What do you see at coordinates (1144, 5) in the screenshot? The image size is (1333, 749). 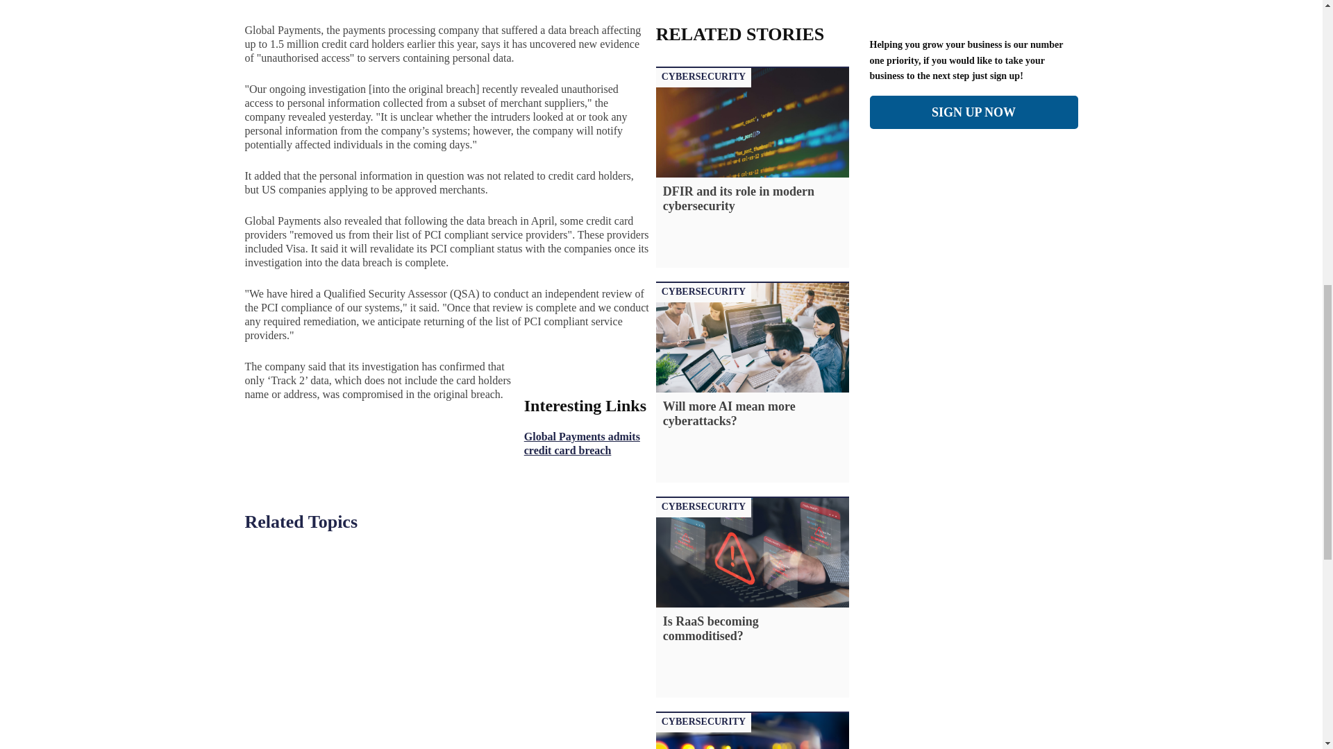 I see `3rd party ad content` at bounding box center [1144, 5].